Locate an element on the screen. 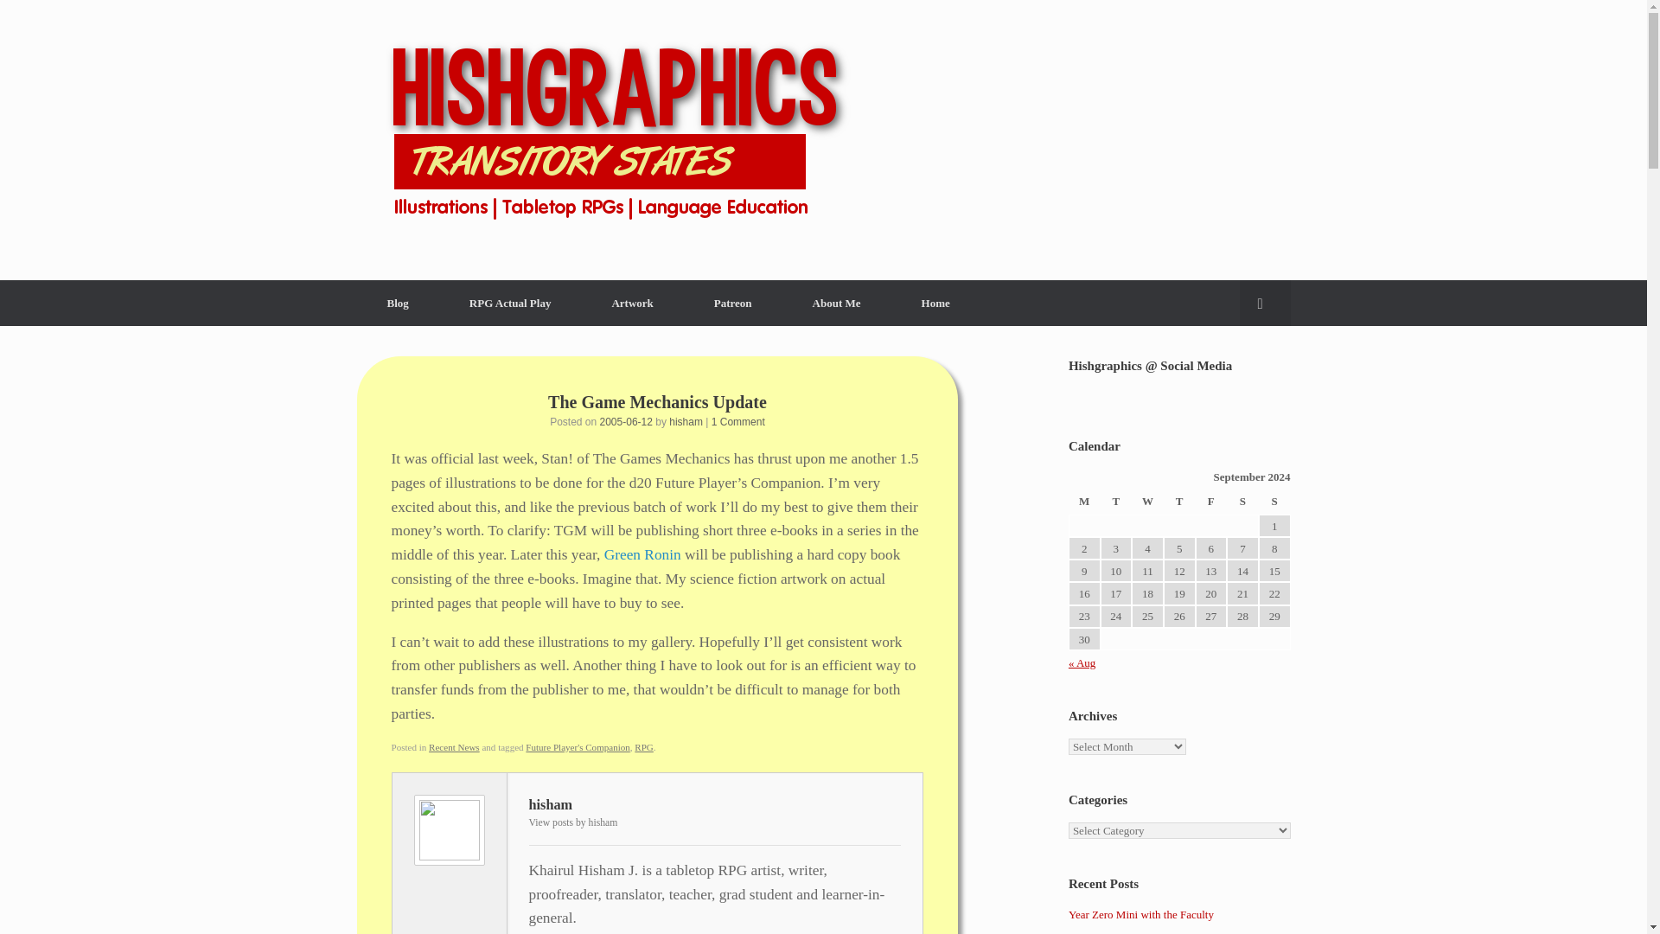  RPG Actual Play is located at coordinates (510, 303).